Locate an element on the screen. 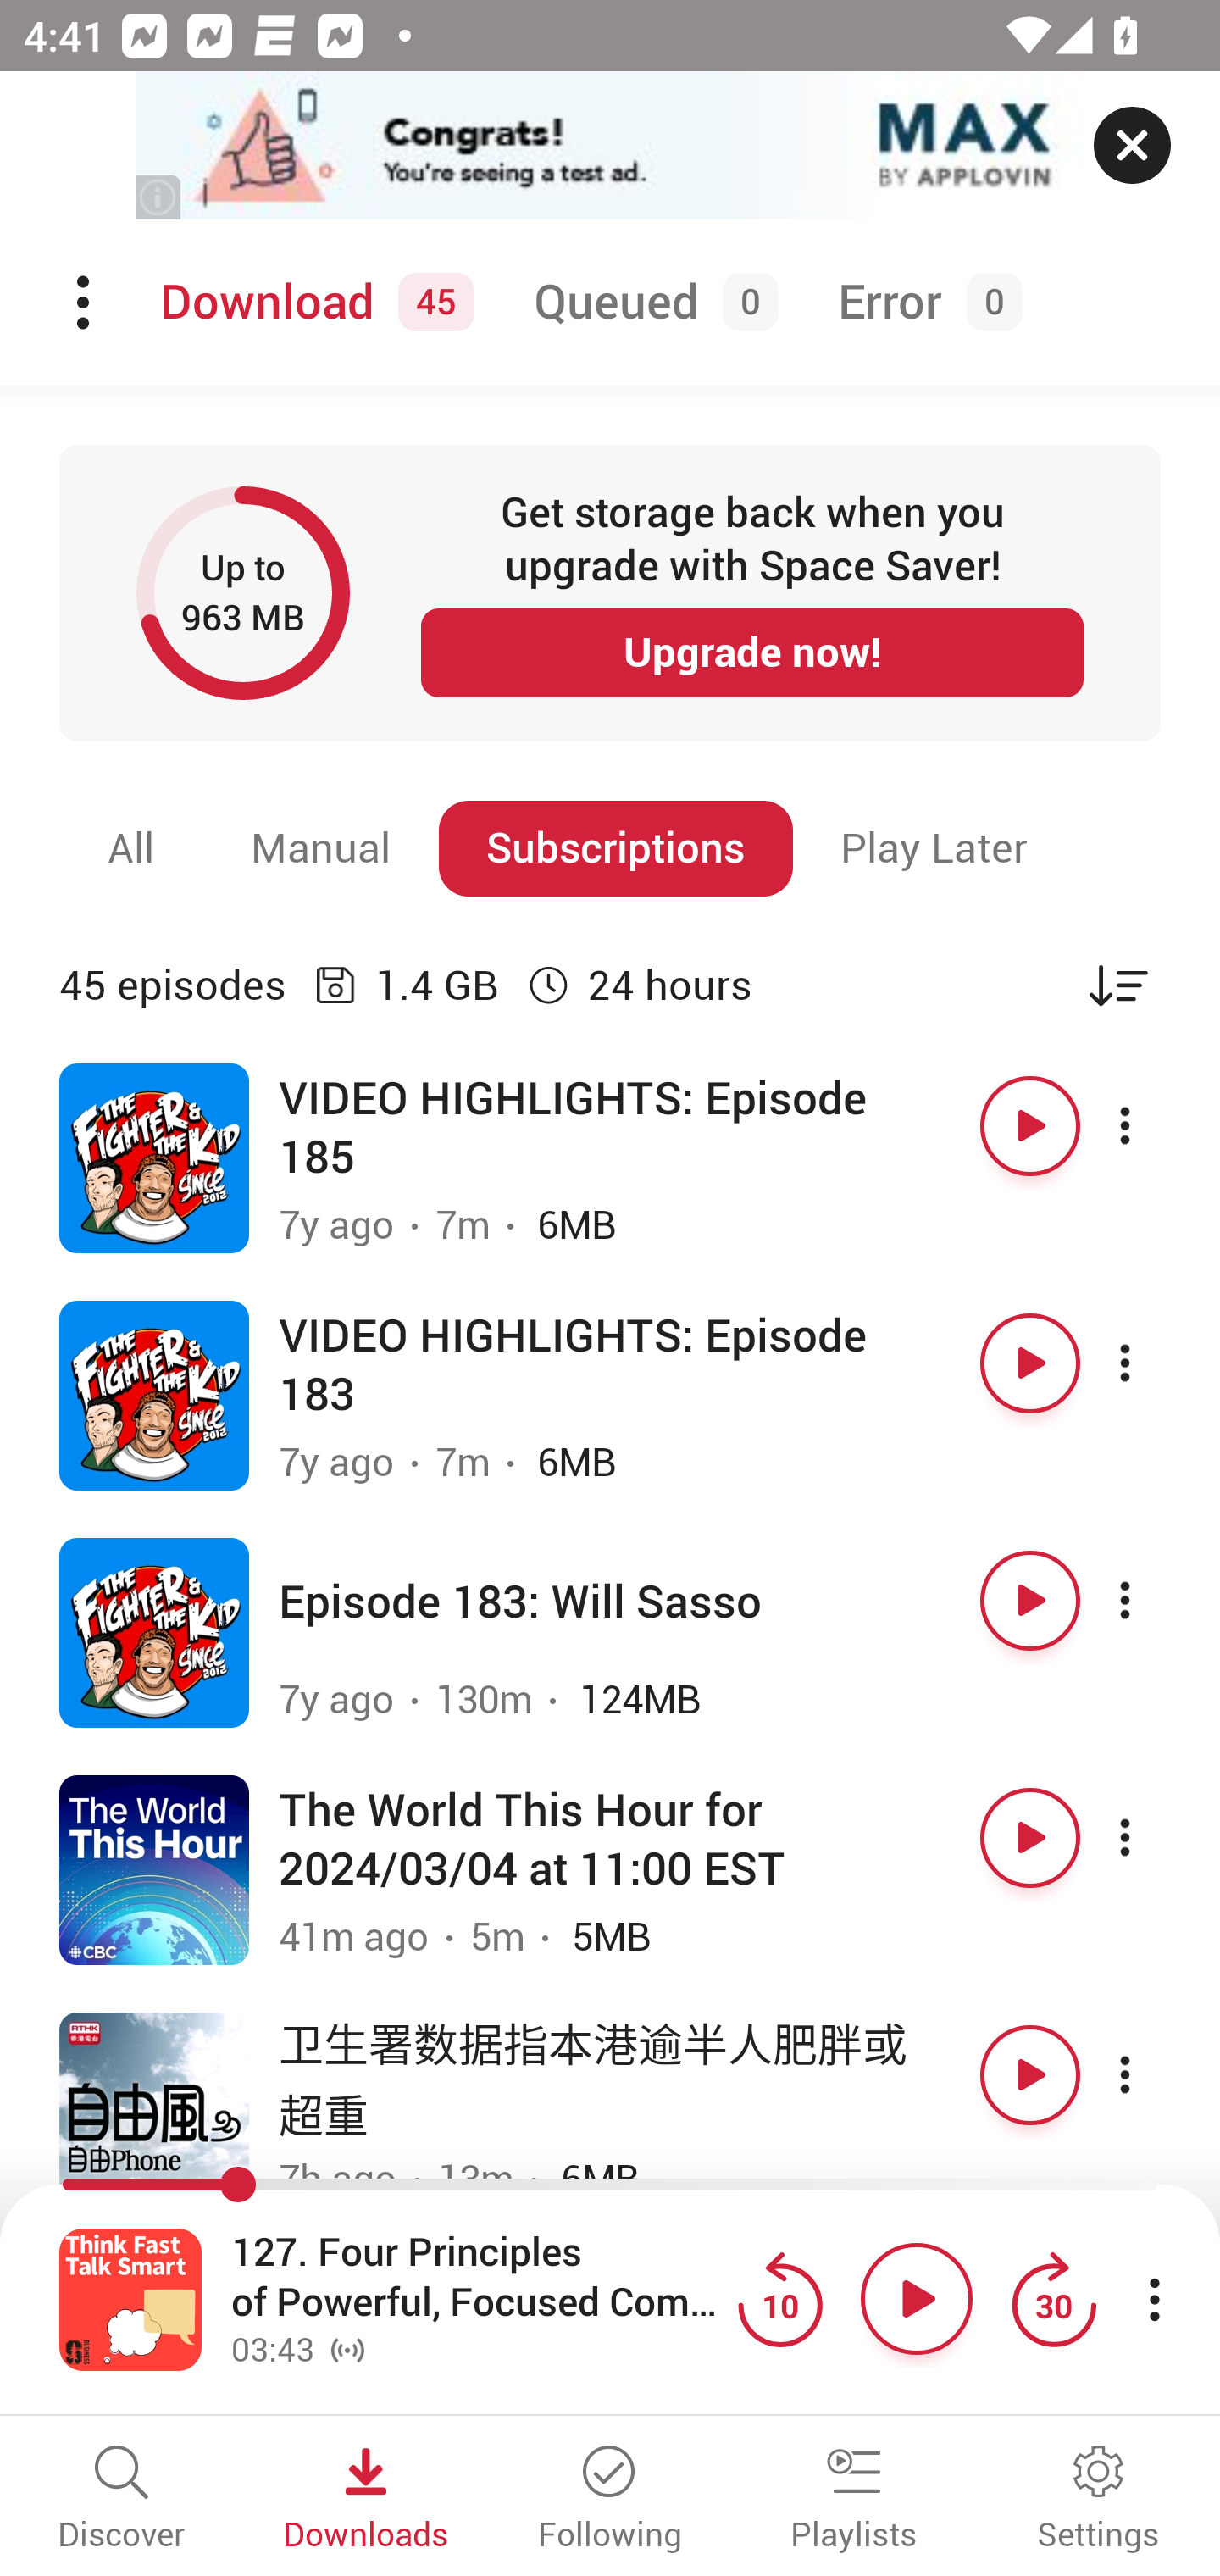 This screenshot has height=2576, width=1220. Manual is located at coordinates (321, 848).